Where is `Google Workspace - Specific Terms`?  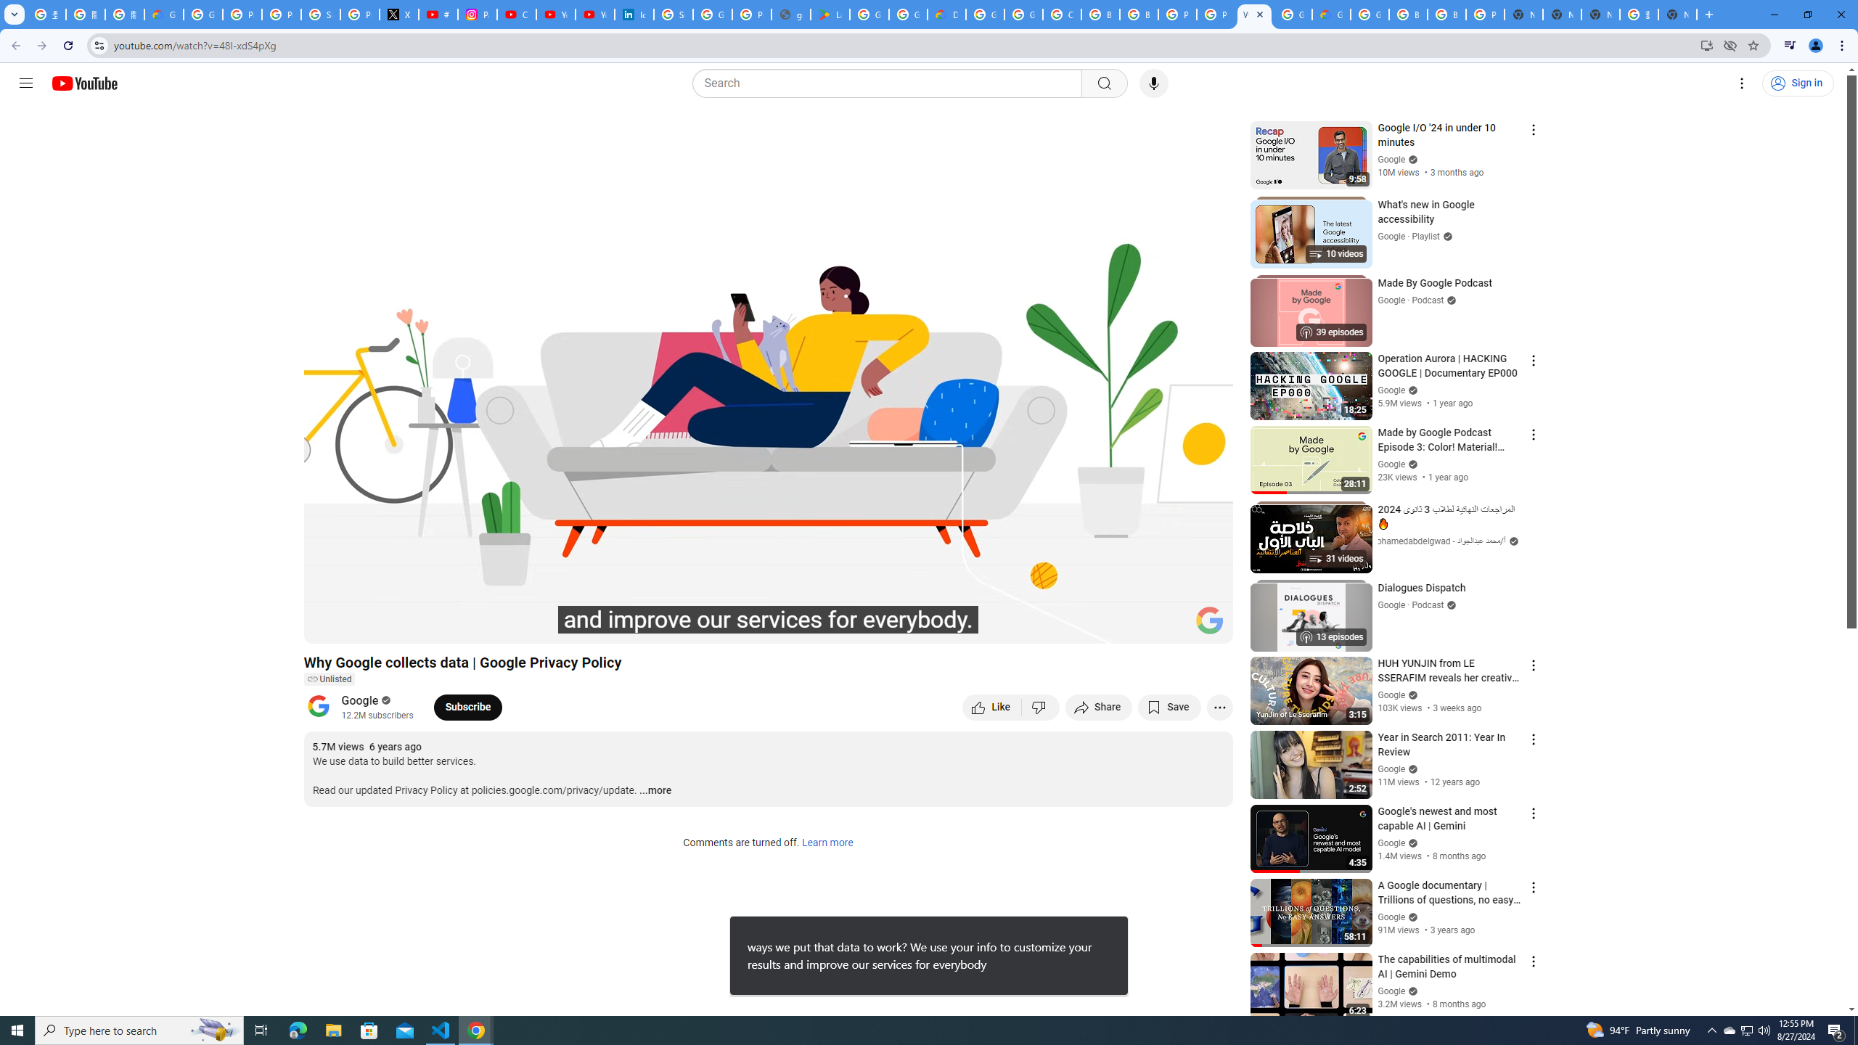 Google Workspace - Specific Terms is located at coordinates (909, 15).